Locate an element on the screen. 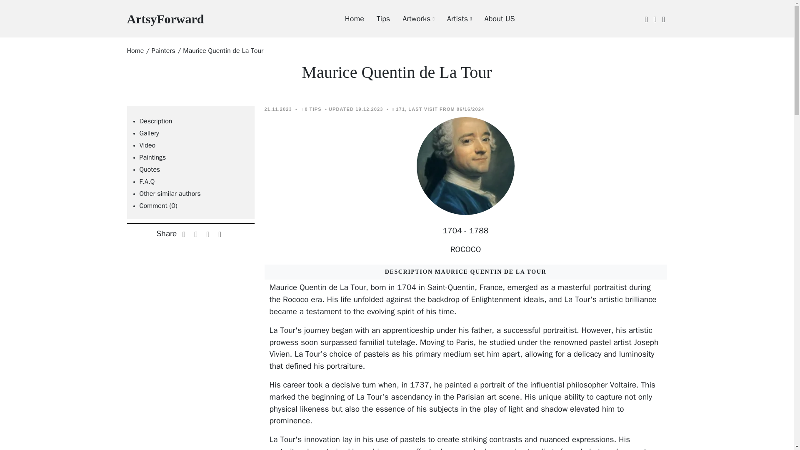 Image resolution: width=800 pixels, height=450 pixels. Gallery is located at coordinates (149, 133).